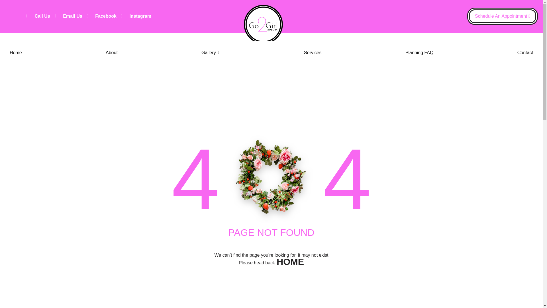  What do you see at coordinates (525, 52) in the screenshot?
I see `Contact` at bounding box center [525, 52].